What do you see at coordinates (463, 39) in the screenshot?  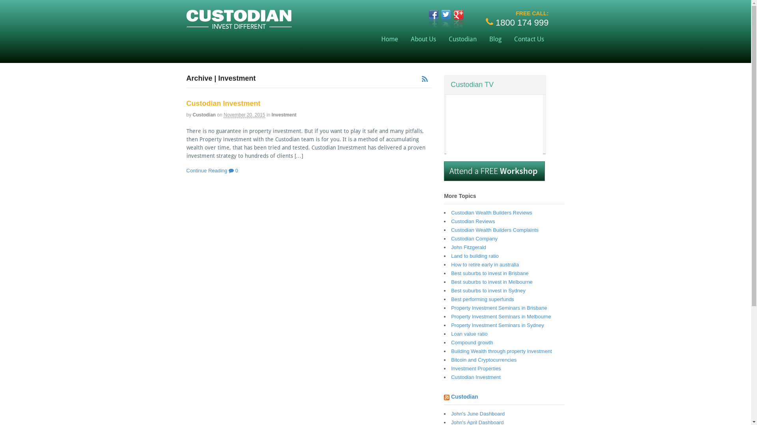 I see `Custodian` at bounding box center [463, 39].